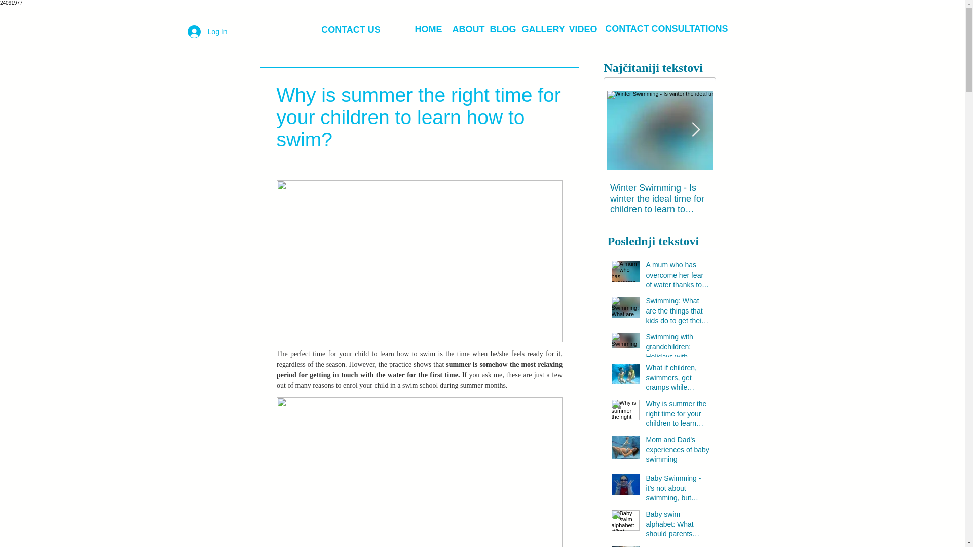  I want to click on CONTACT US, so click(351, 29).